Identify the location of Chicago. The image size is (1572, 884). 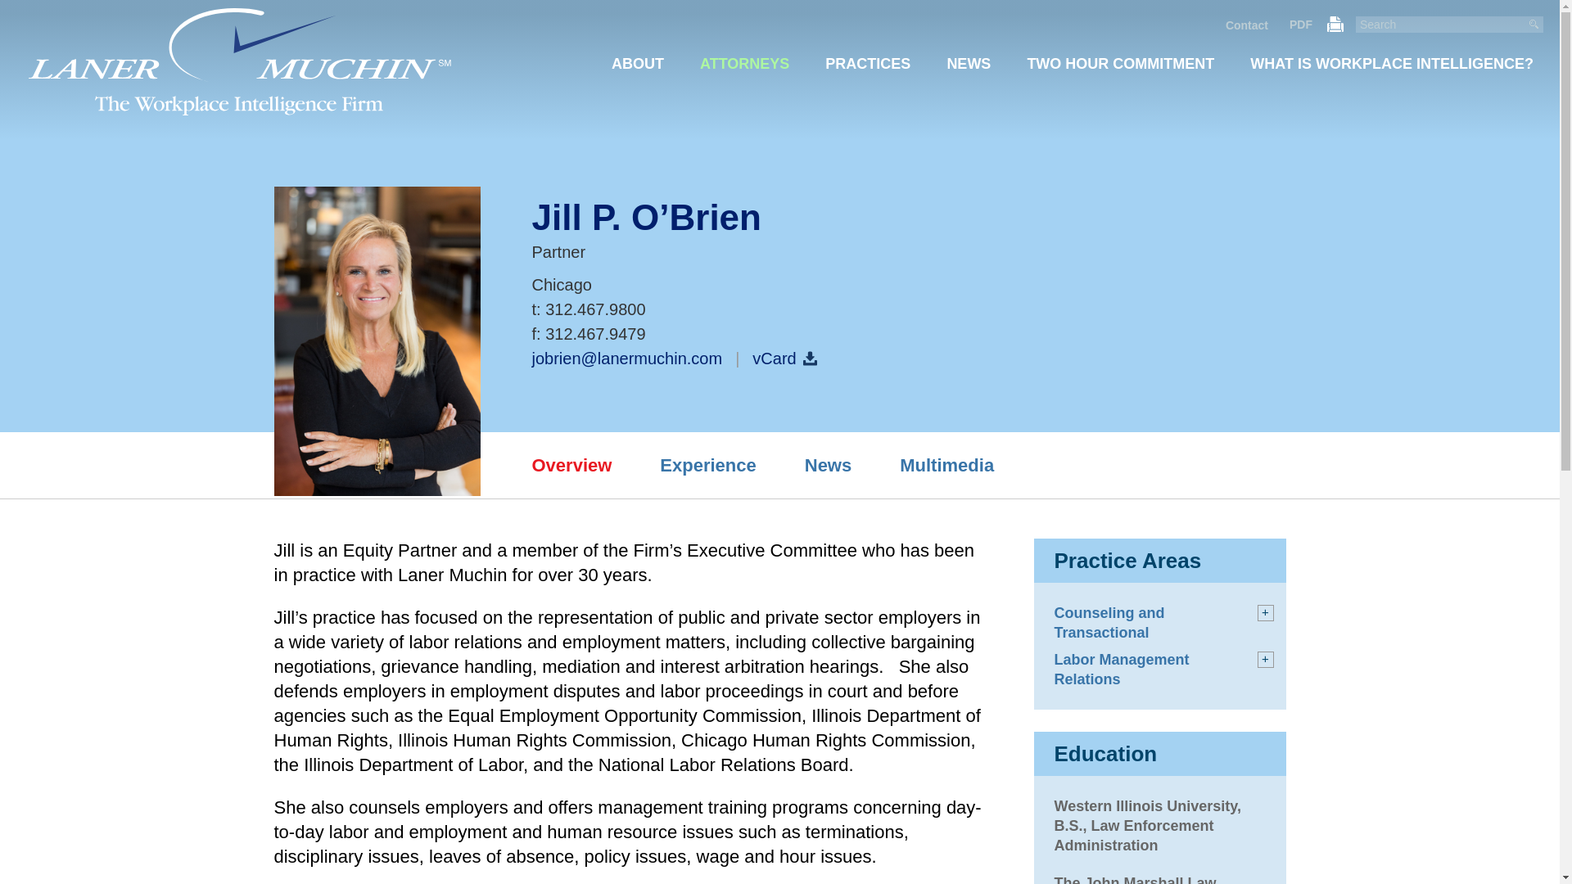
(562, 284).